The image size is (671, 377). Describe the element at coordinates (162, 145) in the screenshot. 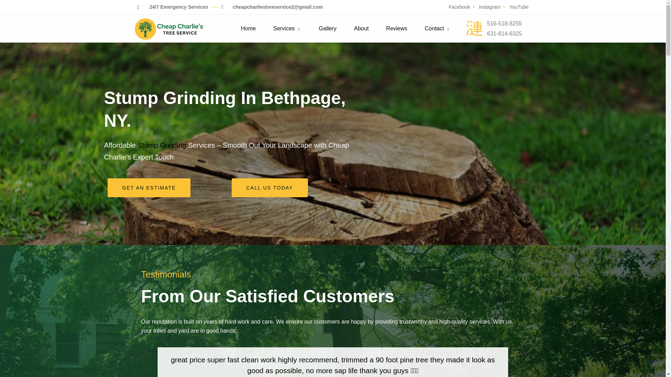

I see `Stump Grinding` at that location.